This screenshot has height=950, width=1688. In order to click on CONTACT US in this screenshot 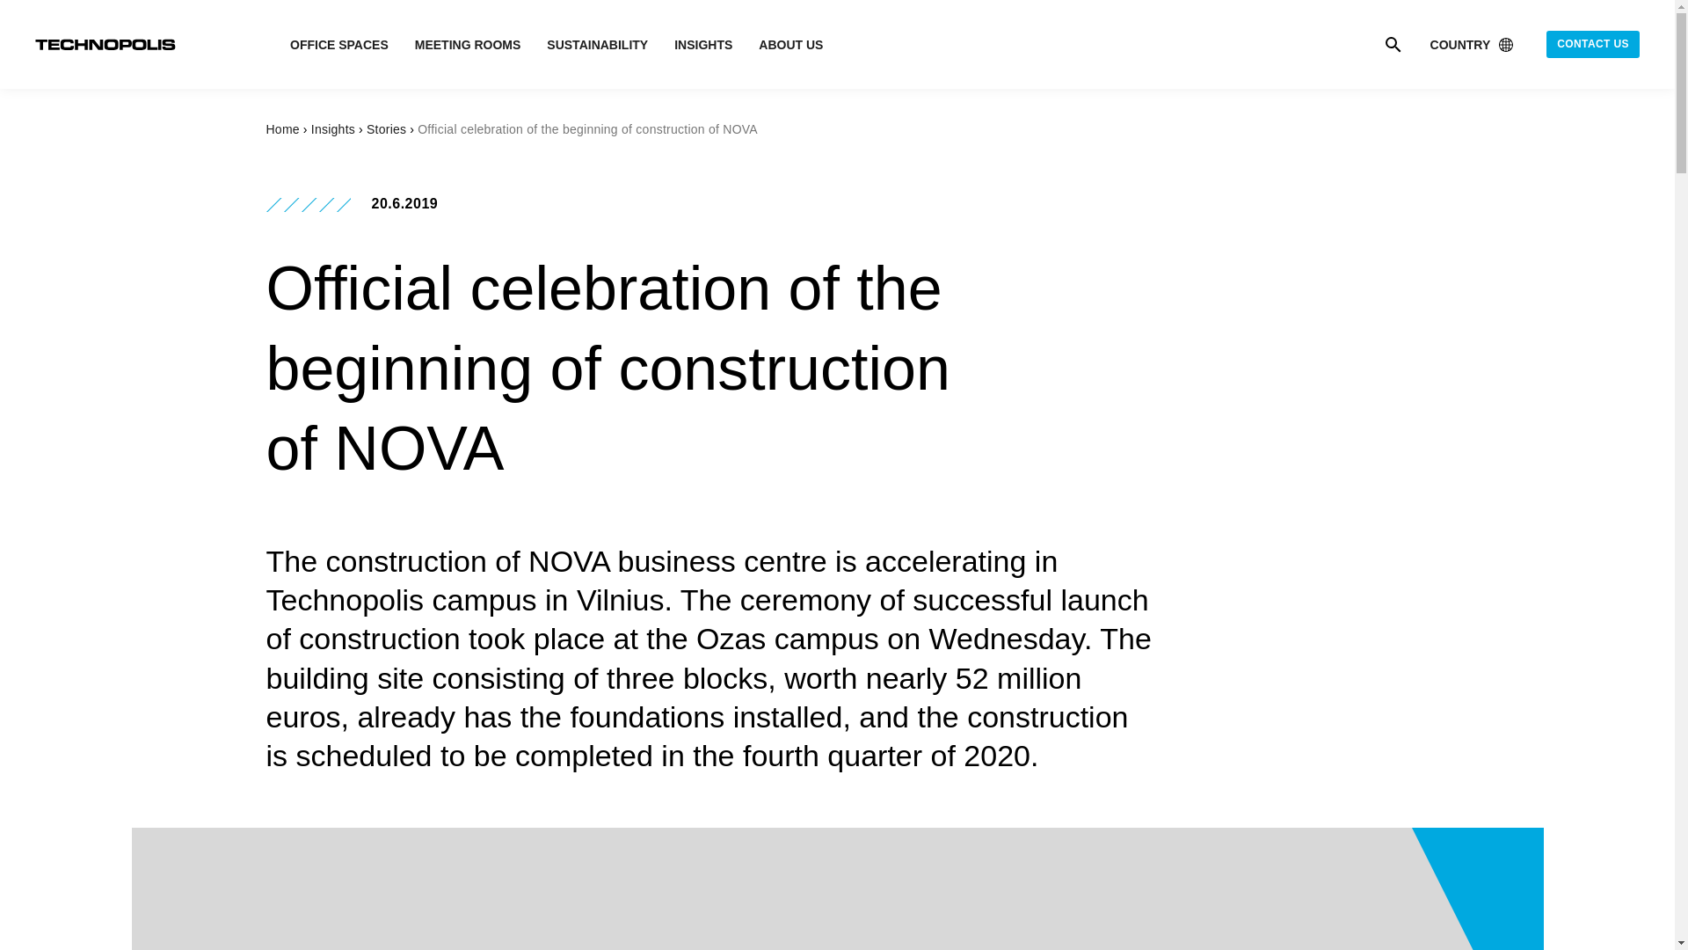, I will do `click(1592, 44)`.